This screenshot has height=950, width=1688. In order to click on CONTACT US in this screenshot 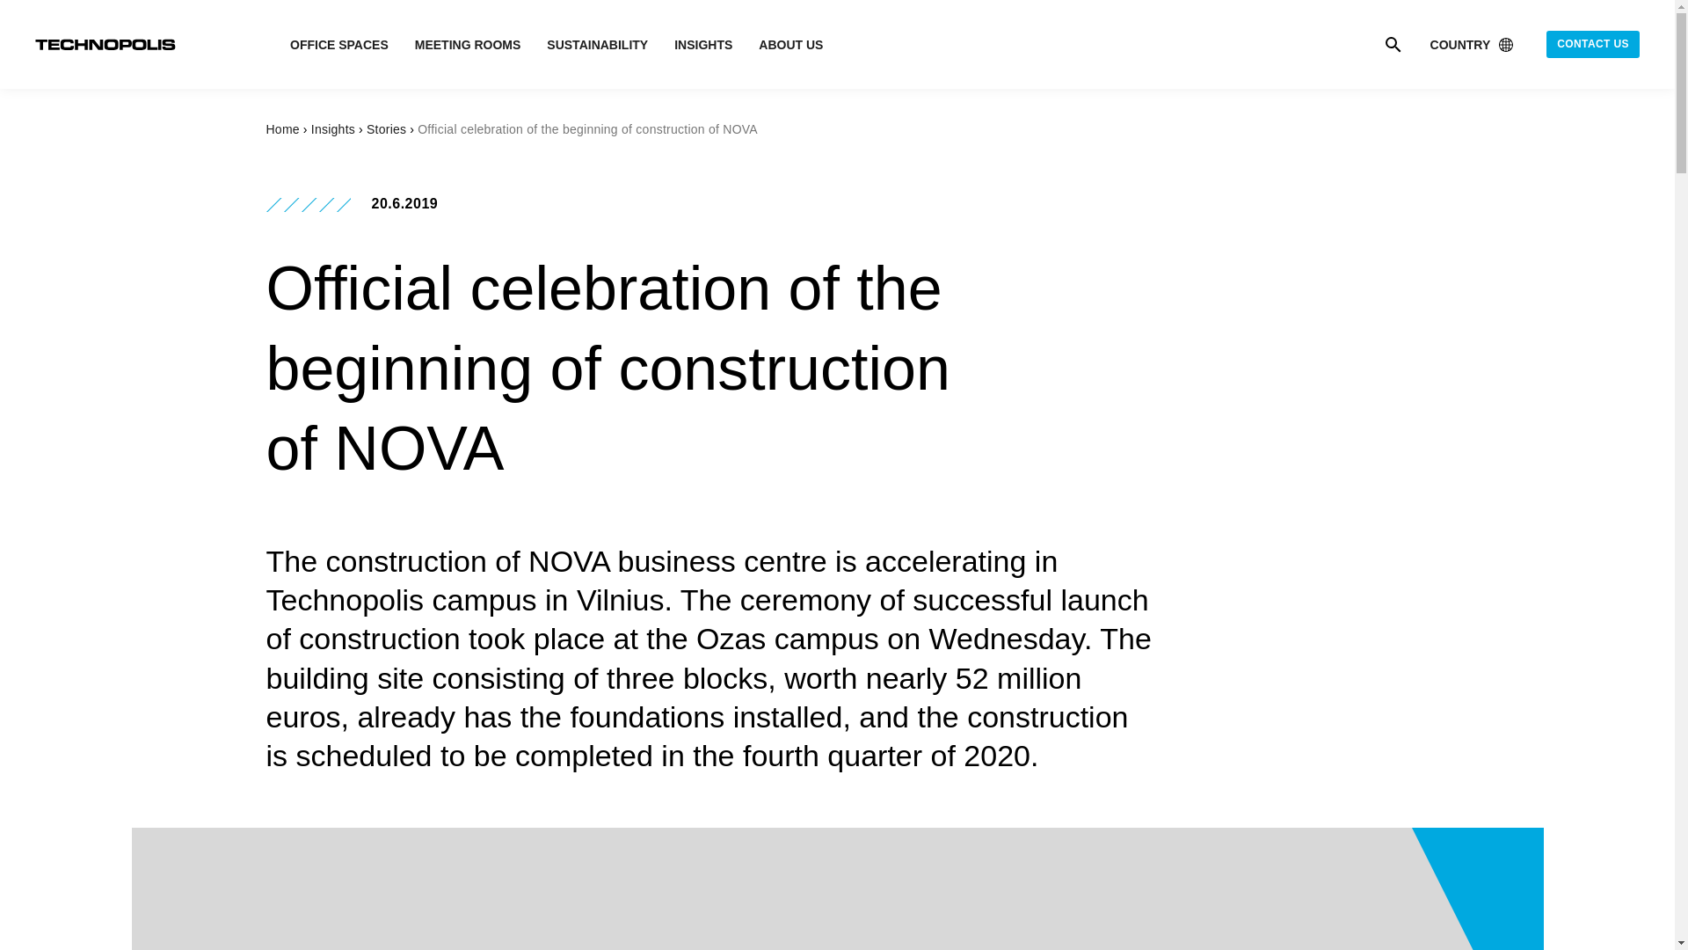, I will do `click(1592, 44)`.